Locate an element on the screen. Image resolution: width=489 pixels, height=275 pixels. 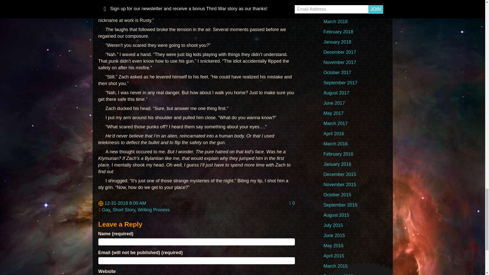
12-31-2018 8:00 AM is located at coordinates (122, 203).